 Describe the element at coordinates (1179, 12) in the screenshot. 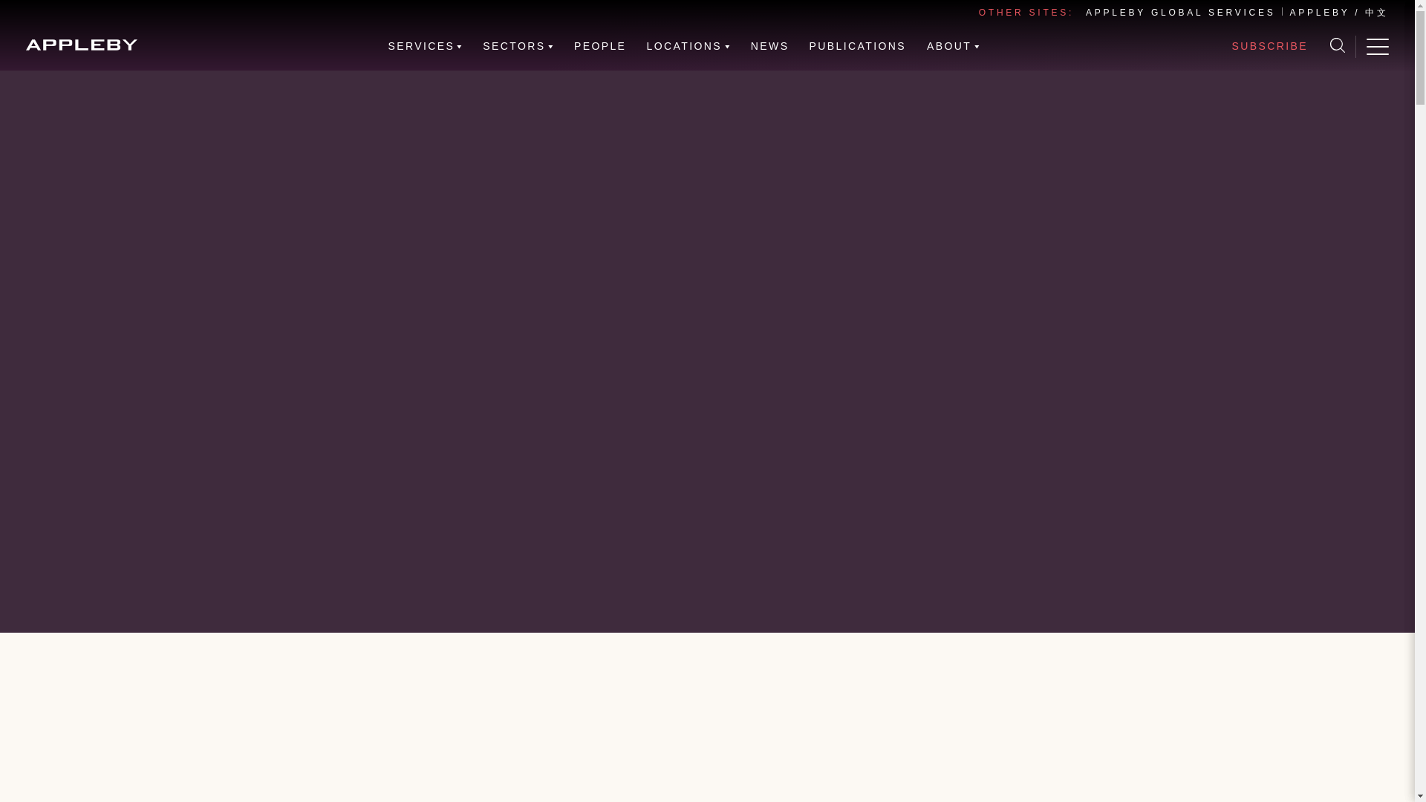

I see `APPLEBY GLOBAL SERVICES` at that location.